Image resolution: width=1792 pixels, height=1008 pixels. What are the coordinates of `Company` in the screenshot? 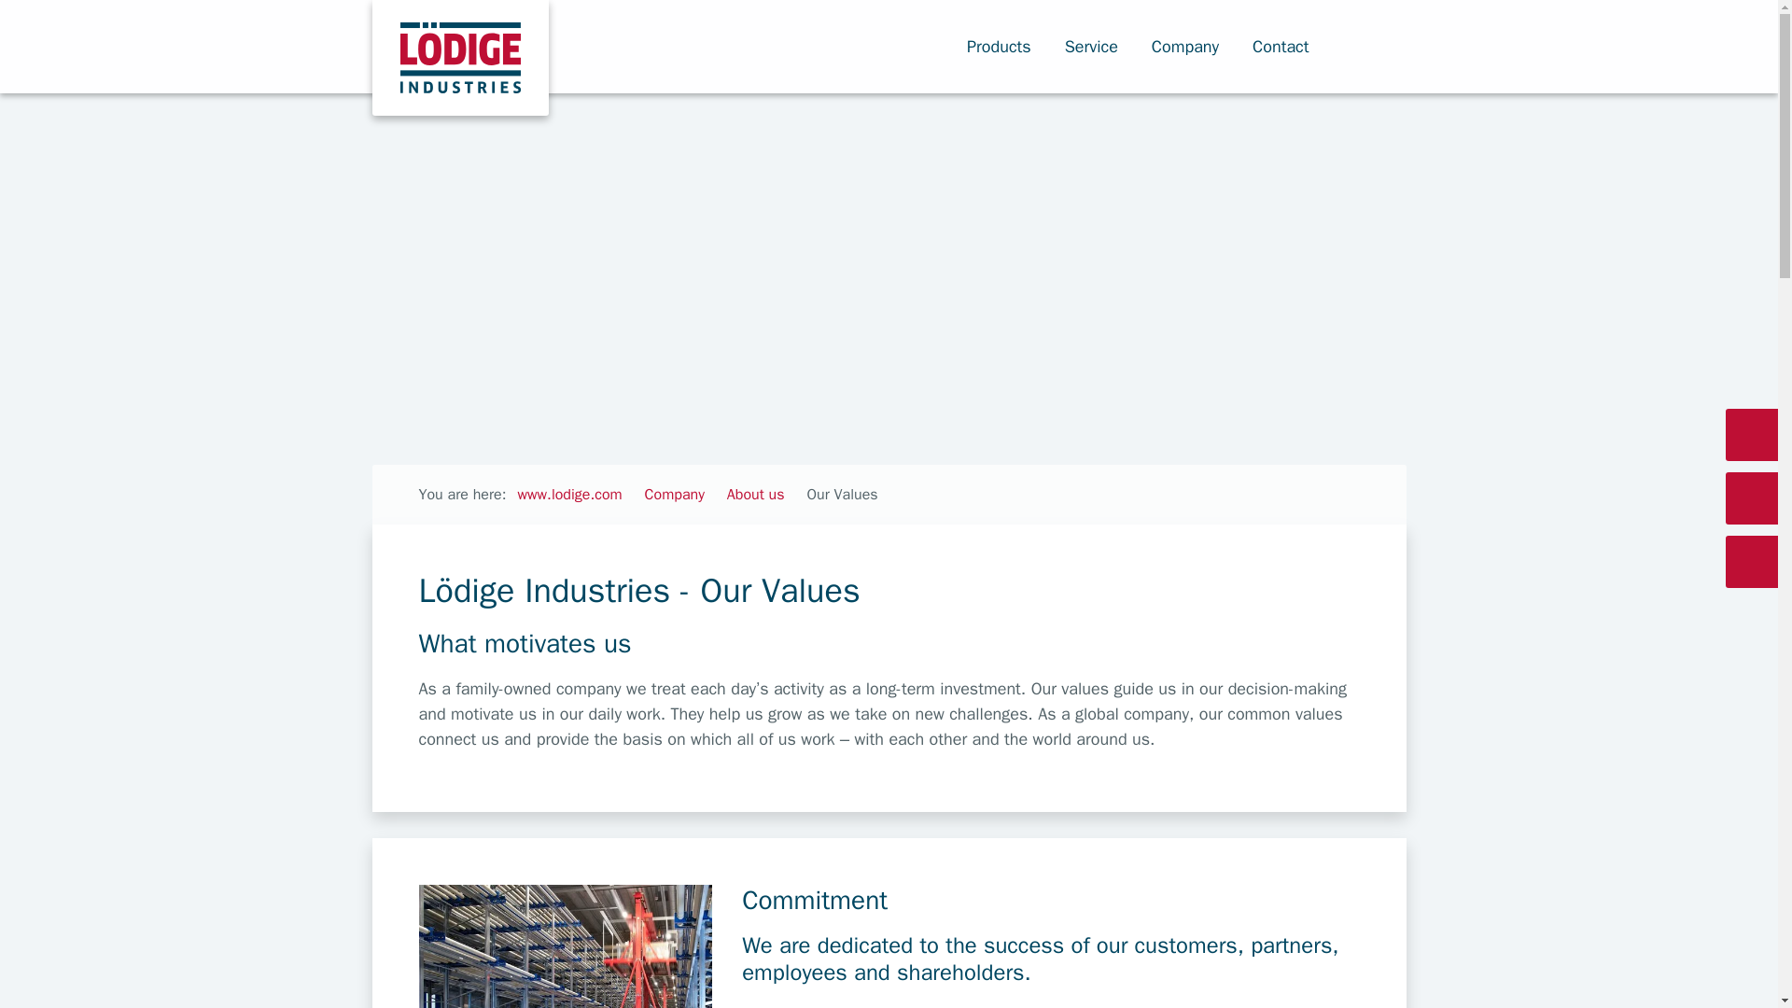 It's located at (674, 495).